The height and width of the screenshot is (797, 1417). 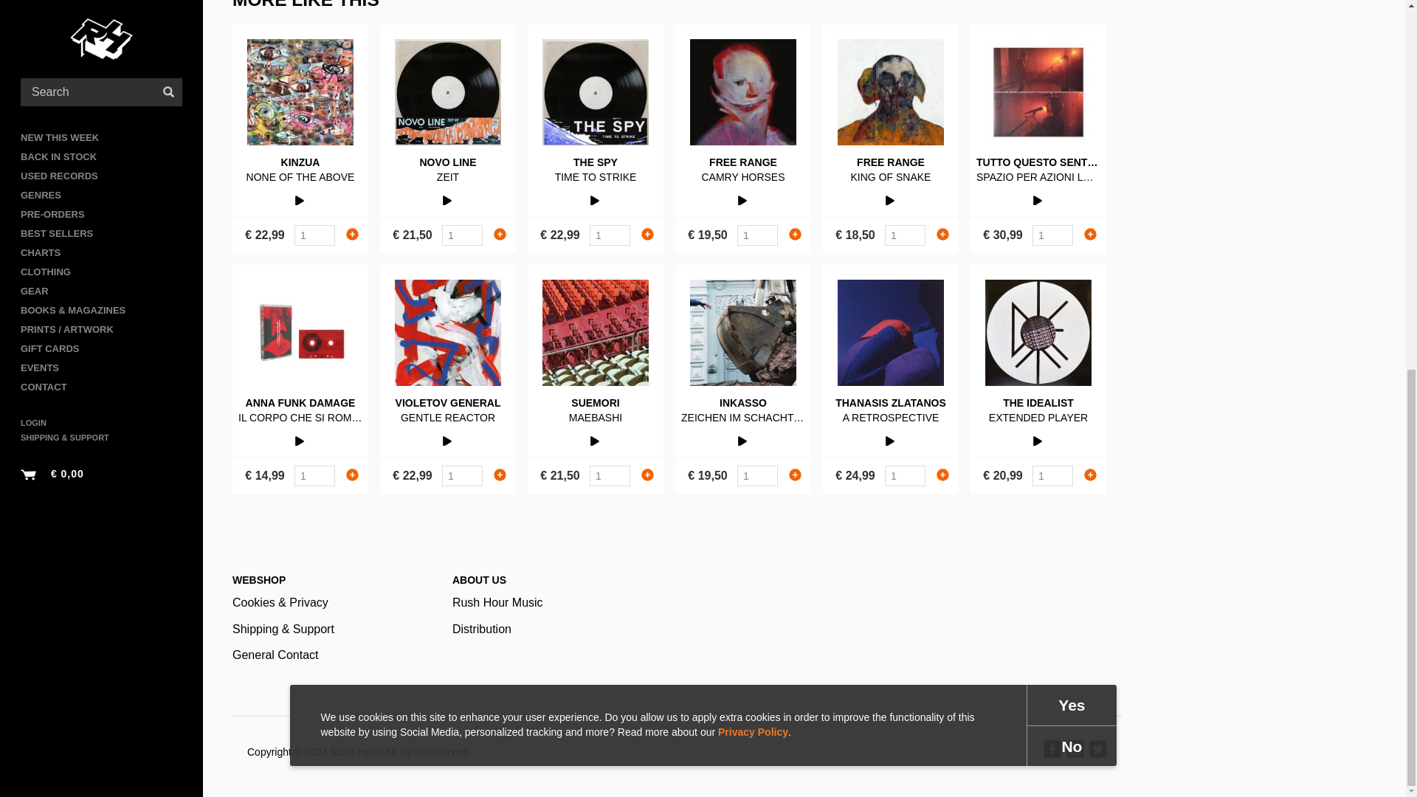 What do you see at coordinates (300, 199) in the screenshot?
I see `PLAY` at bounding box center [300, 199].